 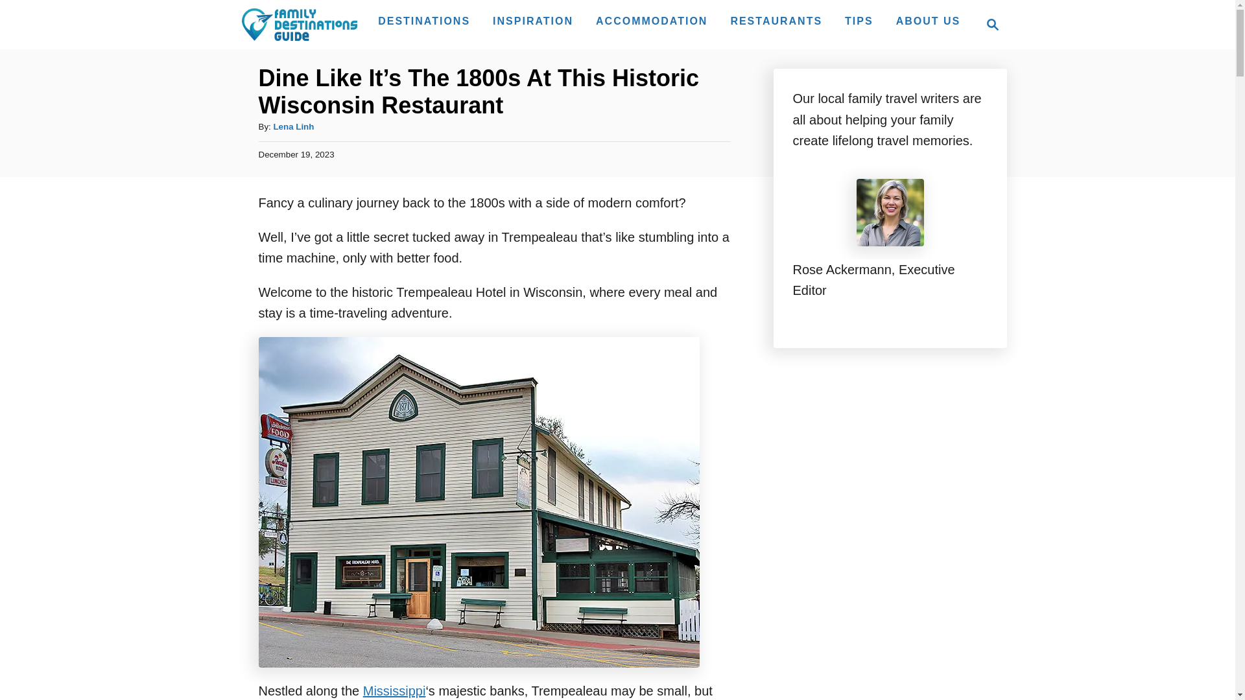 What do you see at coordinates (394, 691) in the screenshot?
I see `ACCOMMODATION` at bounding box center [394, 691].